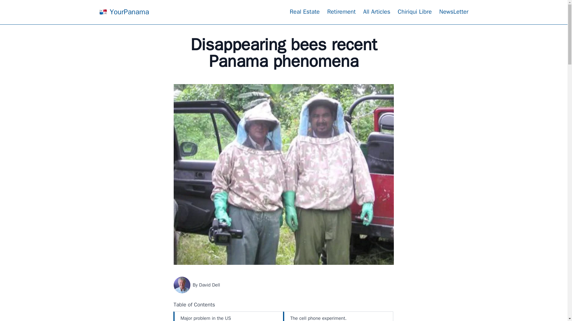 This screenshot has height=321, width=572. What do you see at coordinates (124, 12) in the screenshot?
I see `YourPanama` at bounding box center [124, 12].